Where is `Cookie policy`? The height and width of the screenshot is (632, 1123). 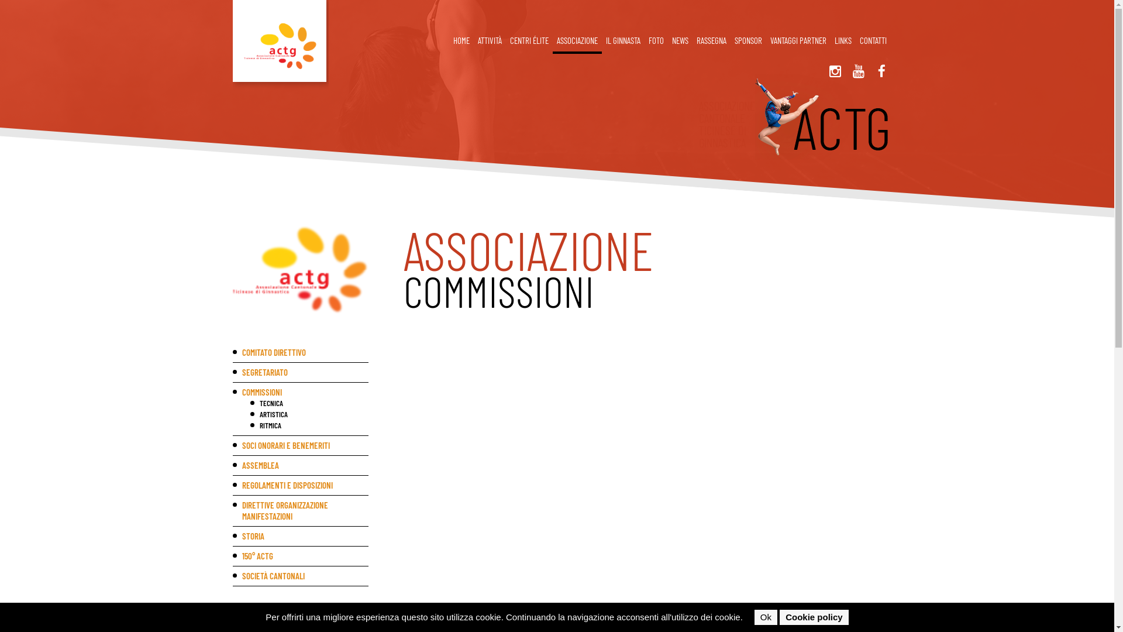 Cookie policy is located at coordinates (814, 617).